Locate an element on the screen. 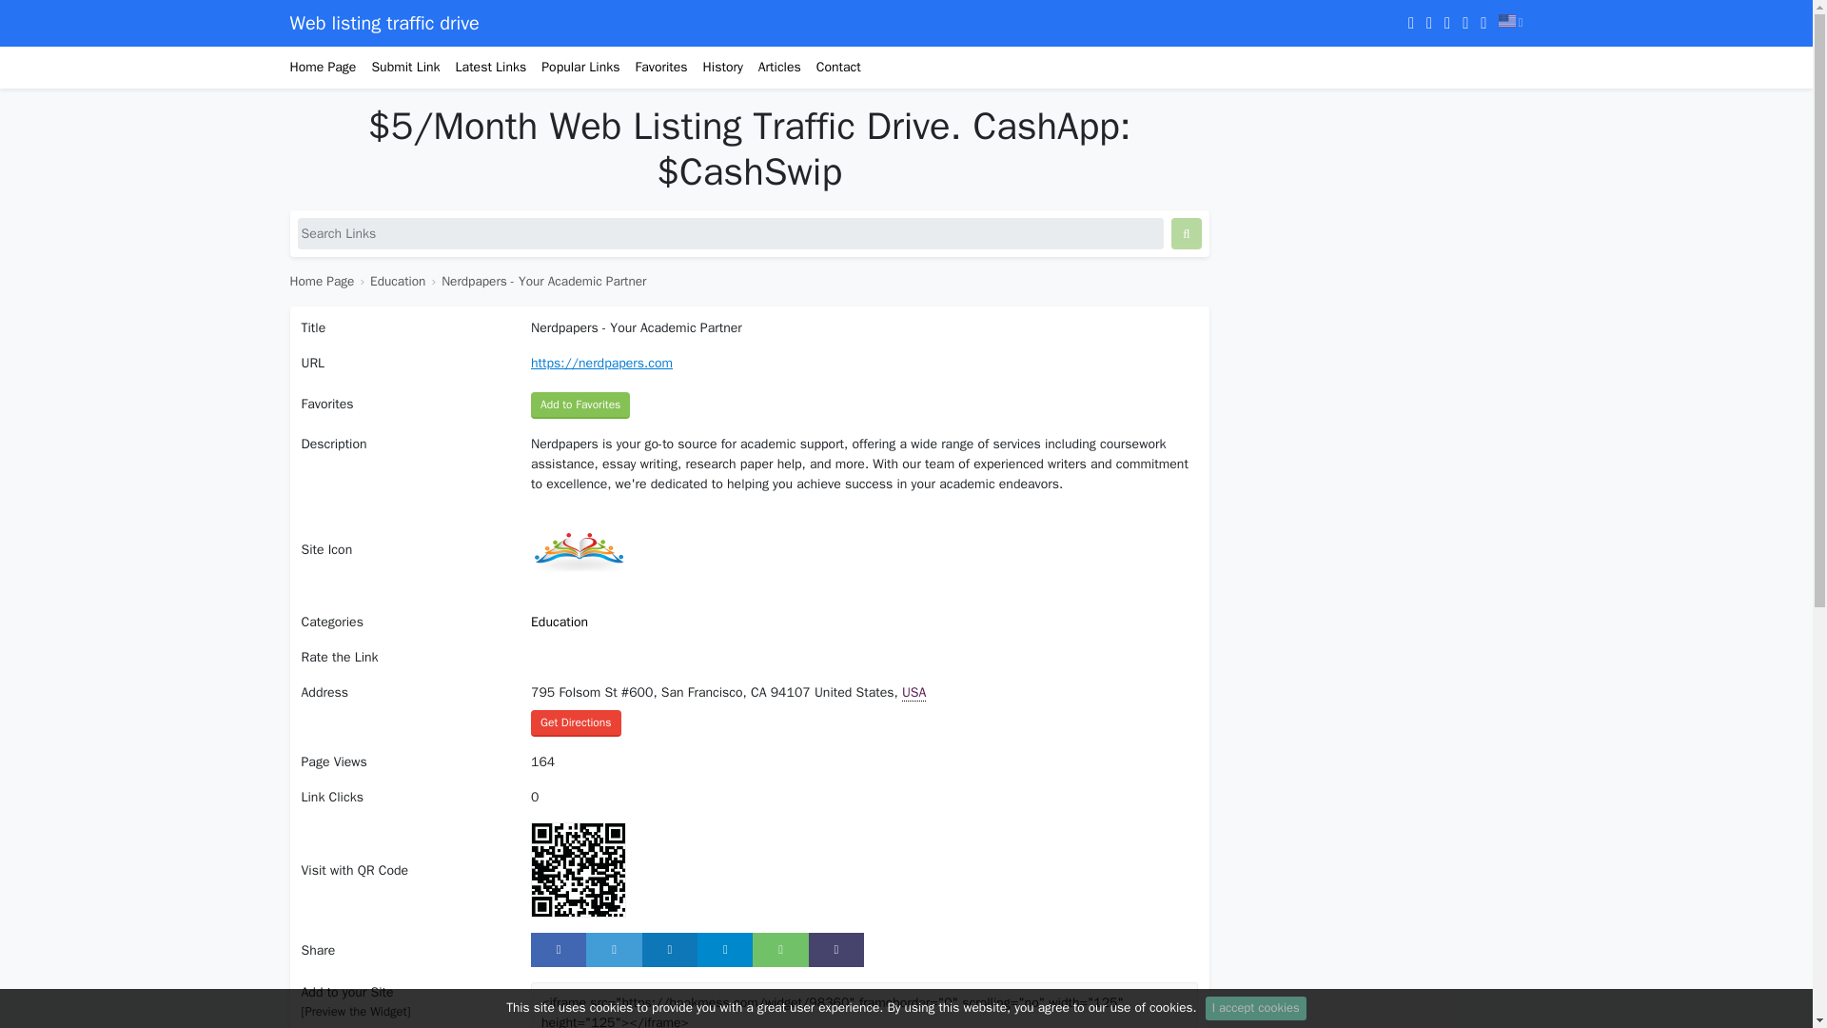 The height and width of the screenshot is (1028, 1827). Web listing traffic drive is located at coordinates (383, 23).